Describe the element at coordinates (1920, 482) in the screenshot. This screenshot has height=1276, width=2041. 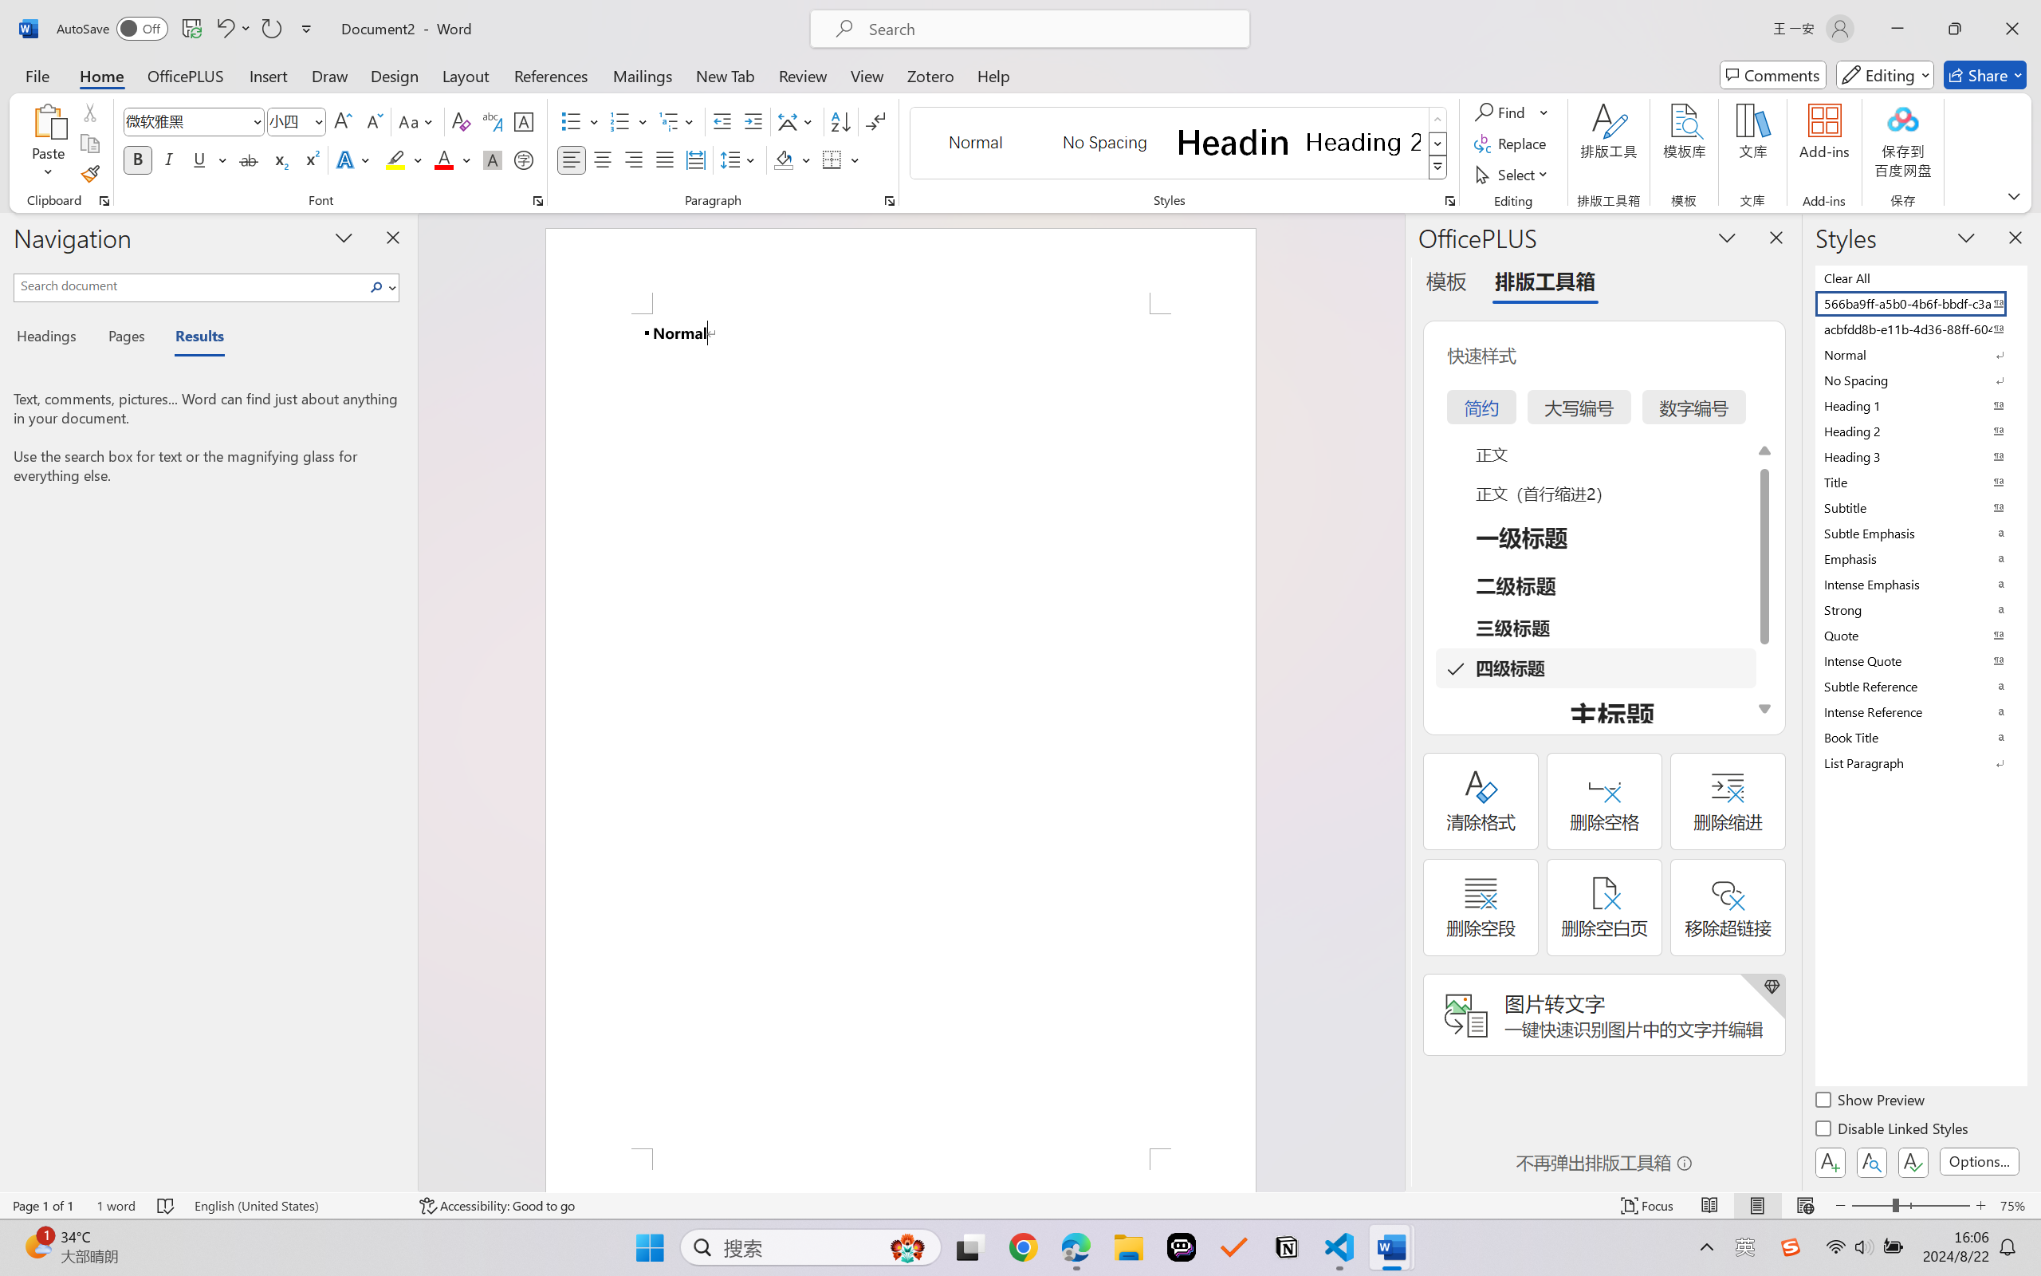
I see `Title` at that location.